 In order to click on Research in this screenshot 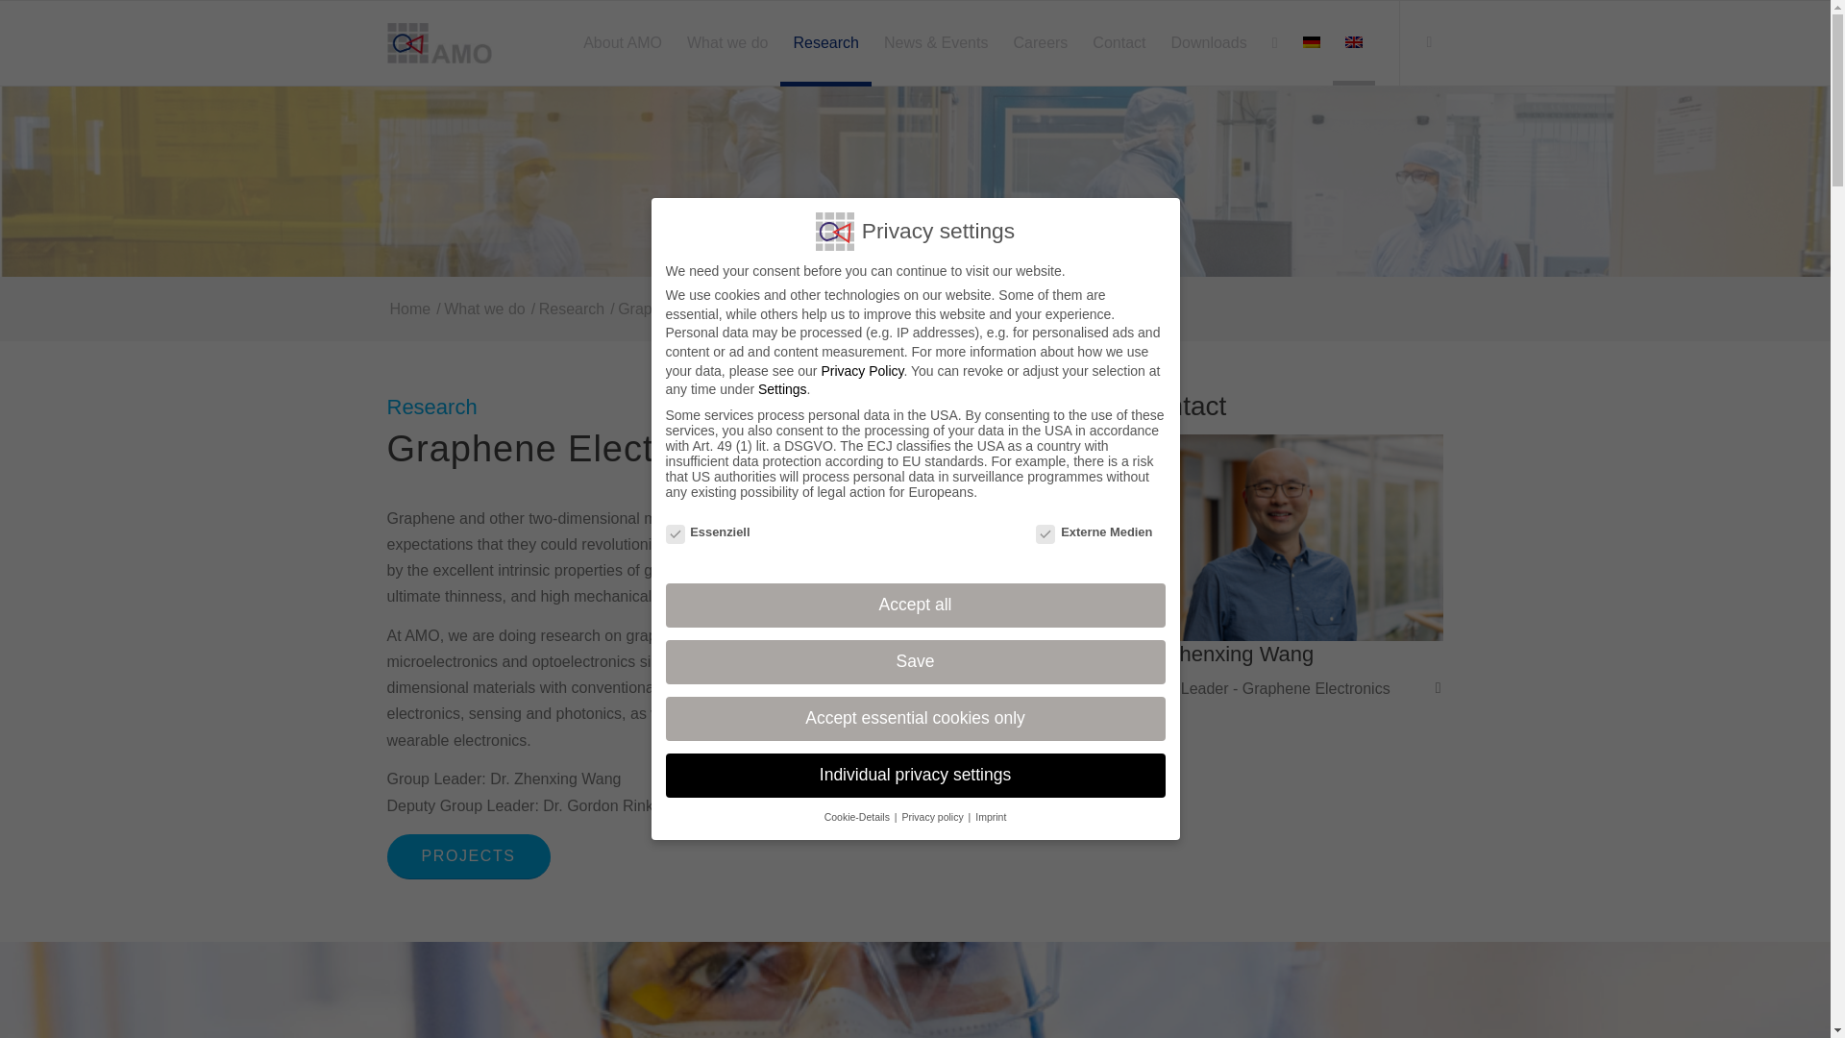, I will do `click(825, 42)`.